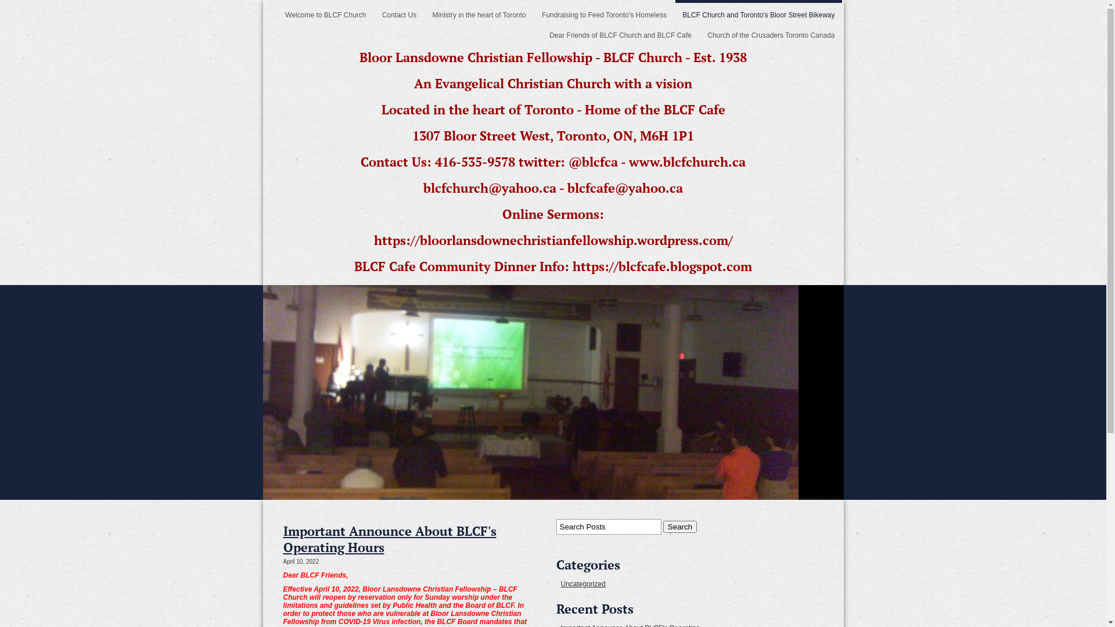 The width and height of the screenshot is (1115, 627). What do you see at coordinates (325, 12) in the screenshot?
I see `Welcome to BLCF Church` at bounding box center [325, 12].